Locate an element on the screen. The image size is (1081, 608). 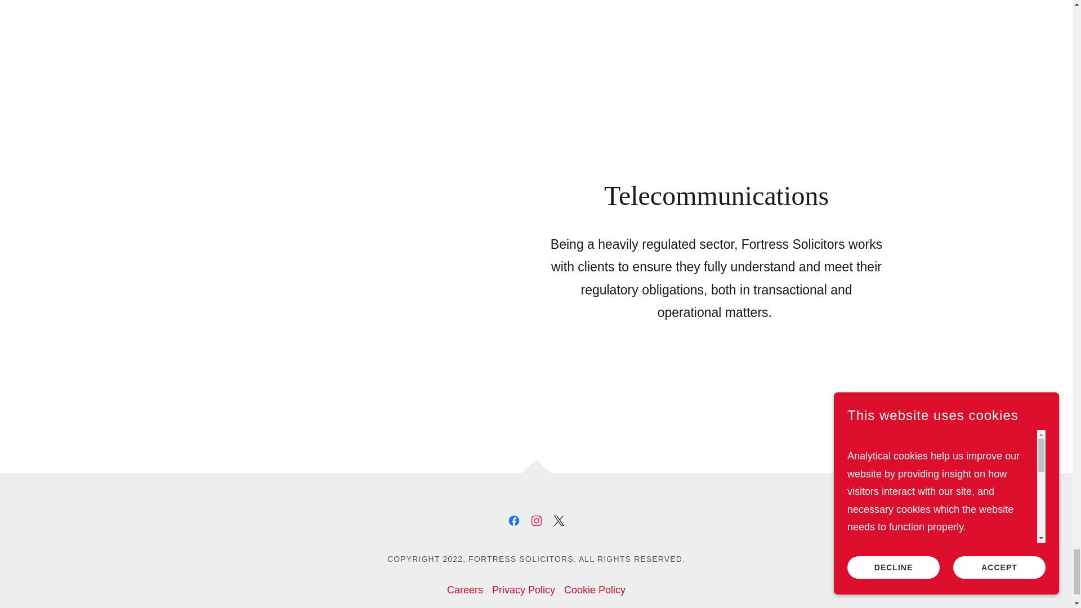
Careers is located at coordinates (464, 590).